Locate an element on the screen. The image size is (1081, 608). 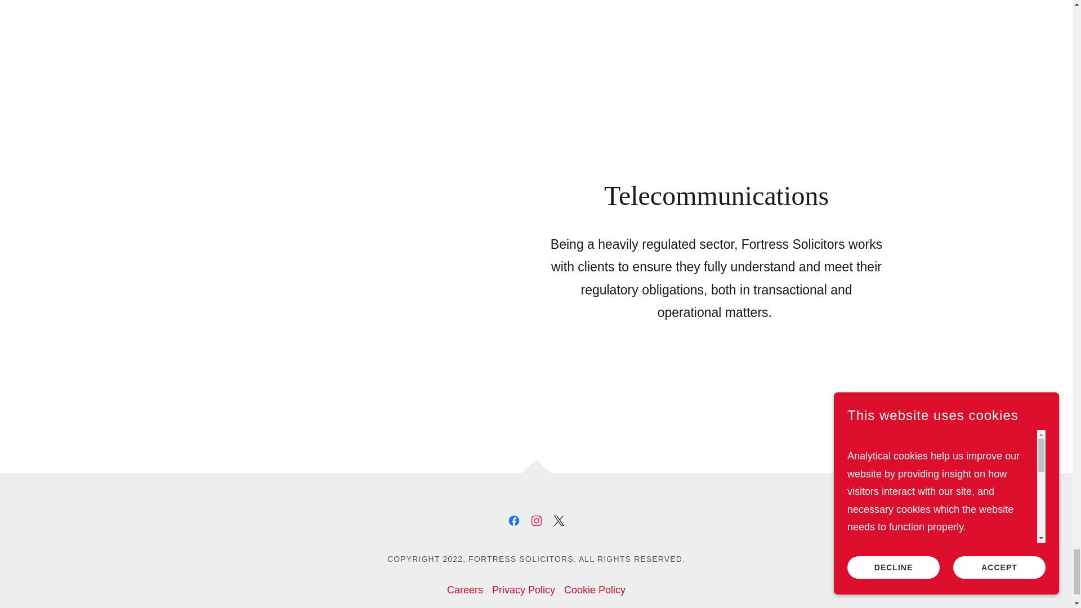
Careers is located at coordinates (464, 590).